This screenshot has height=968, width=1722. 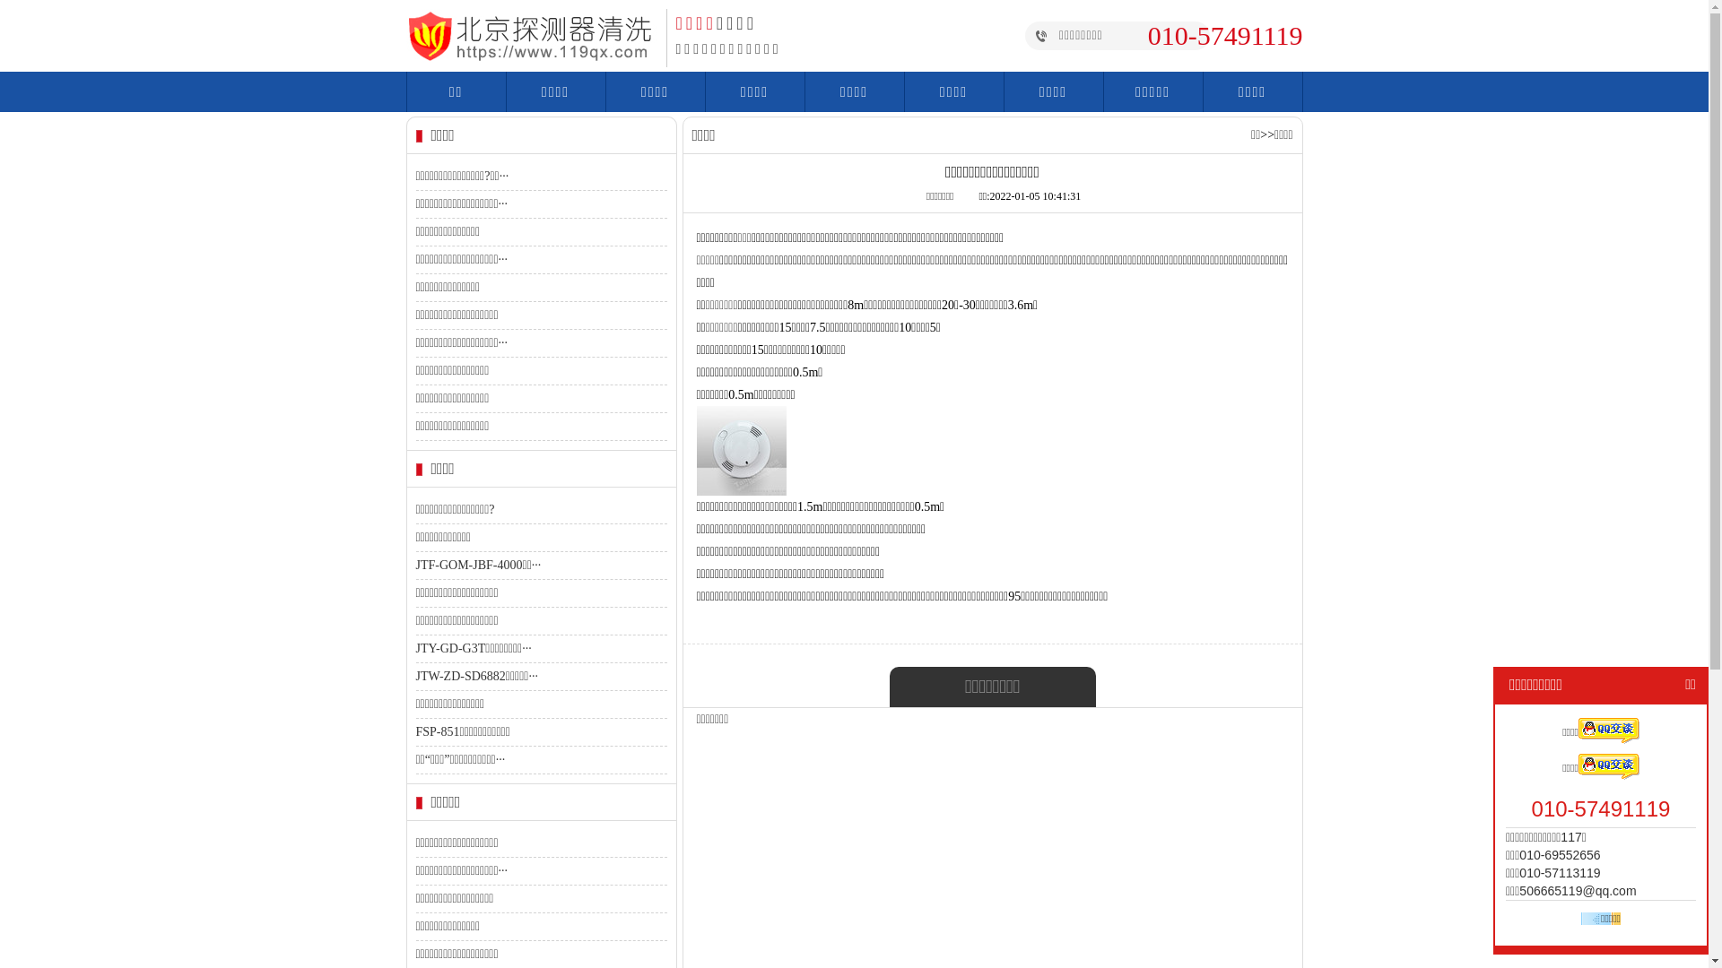 I want to click on 1641353643611577.jpg, so click(x=741, y=451).